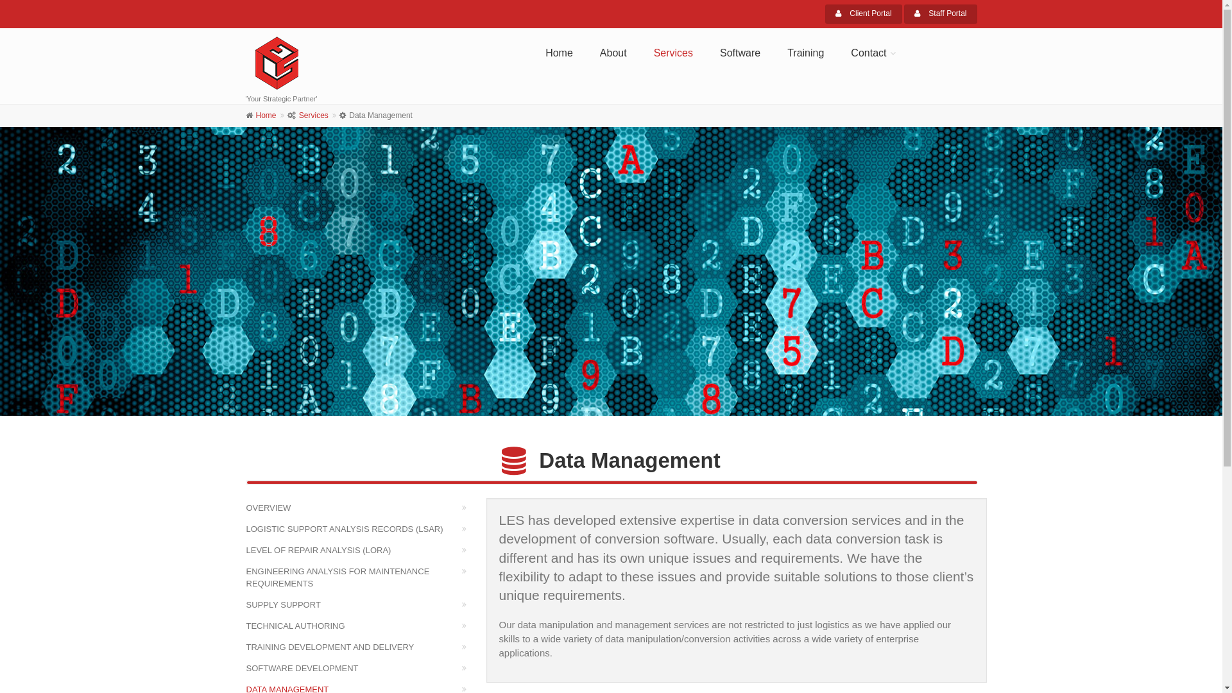  Describe the element at coordinates (266, 116) in the screenshot. I see `Home` at that location.